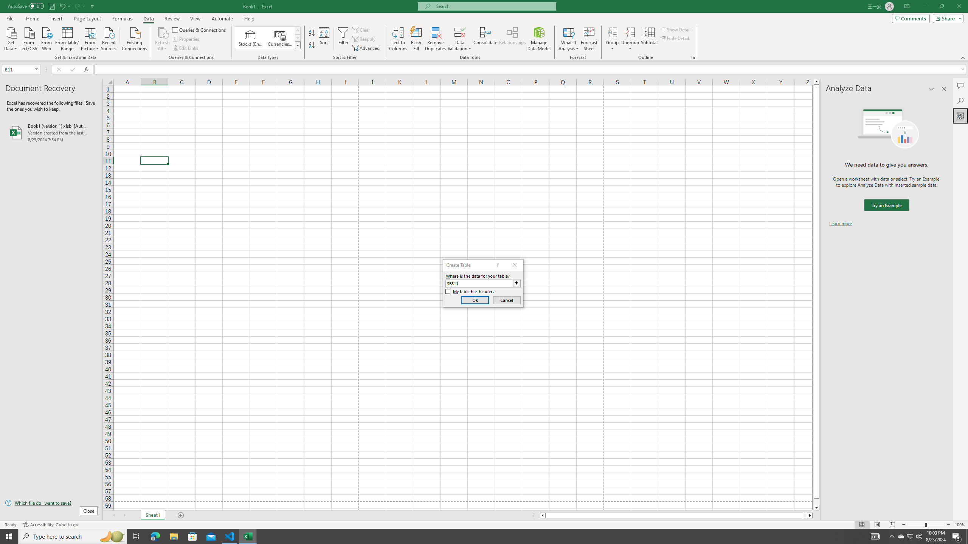 Image resolution: width=968 pixels, height=544 pixels. What do you see at coordinates (249, 19) in the screenshot?
I see `Help` at bounding box center [249, 19].